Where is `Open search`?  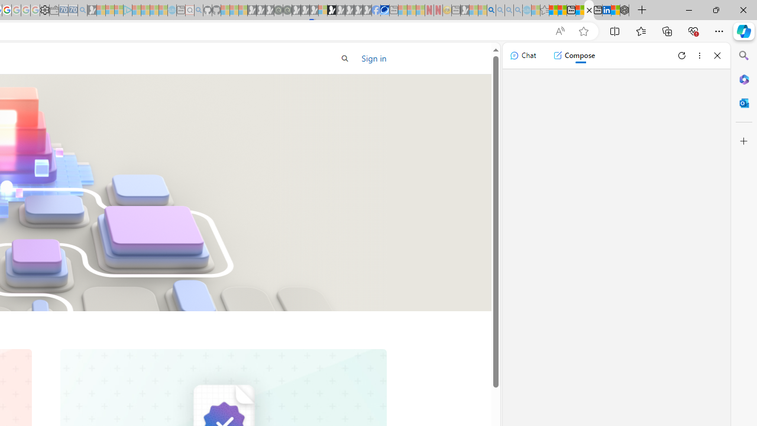 Open search is located at coordinates (345, 58).